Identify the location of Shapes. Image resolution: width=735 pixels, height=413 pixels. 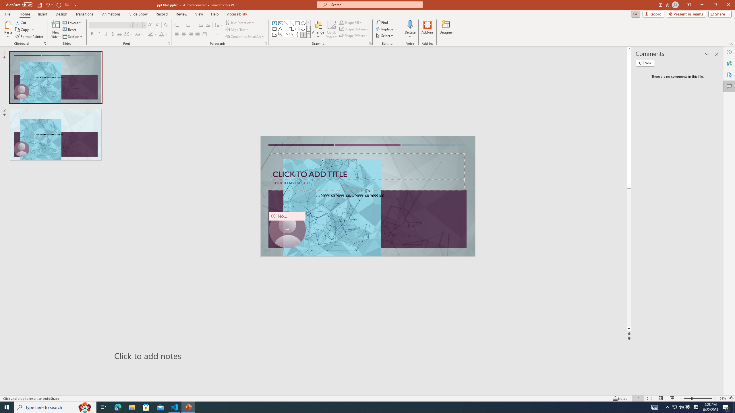
(308, 34).